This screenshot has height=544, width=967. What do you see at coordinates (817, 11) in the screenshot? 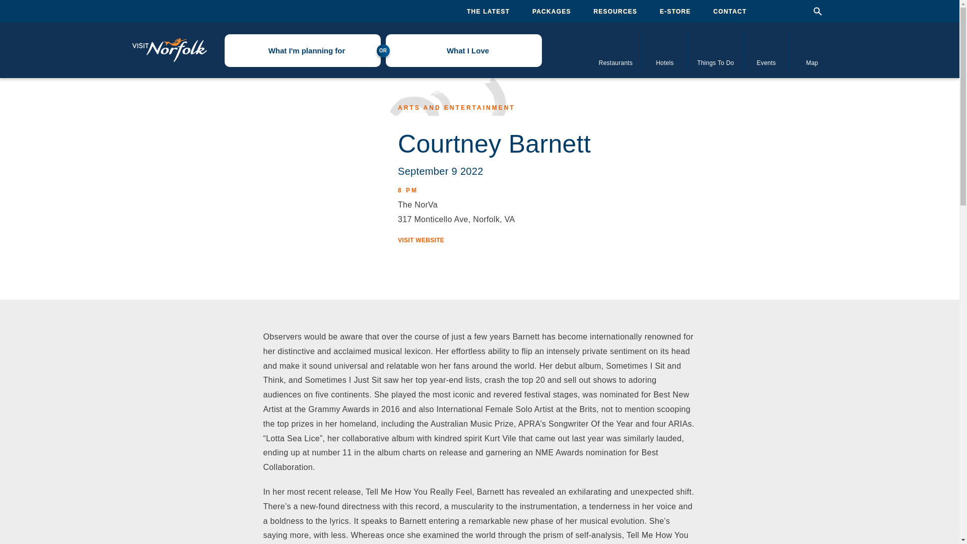
I see `Search` at bounding box center [817, 11].